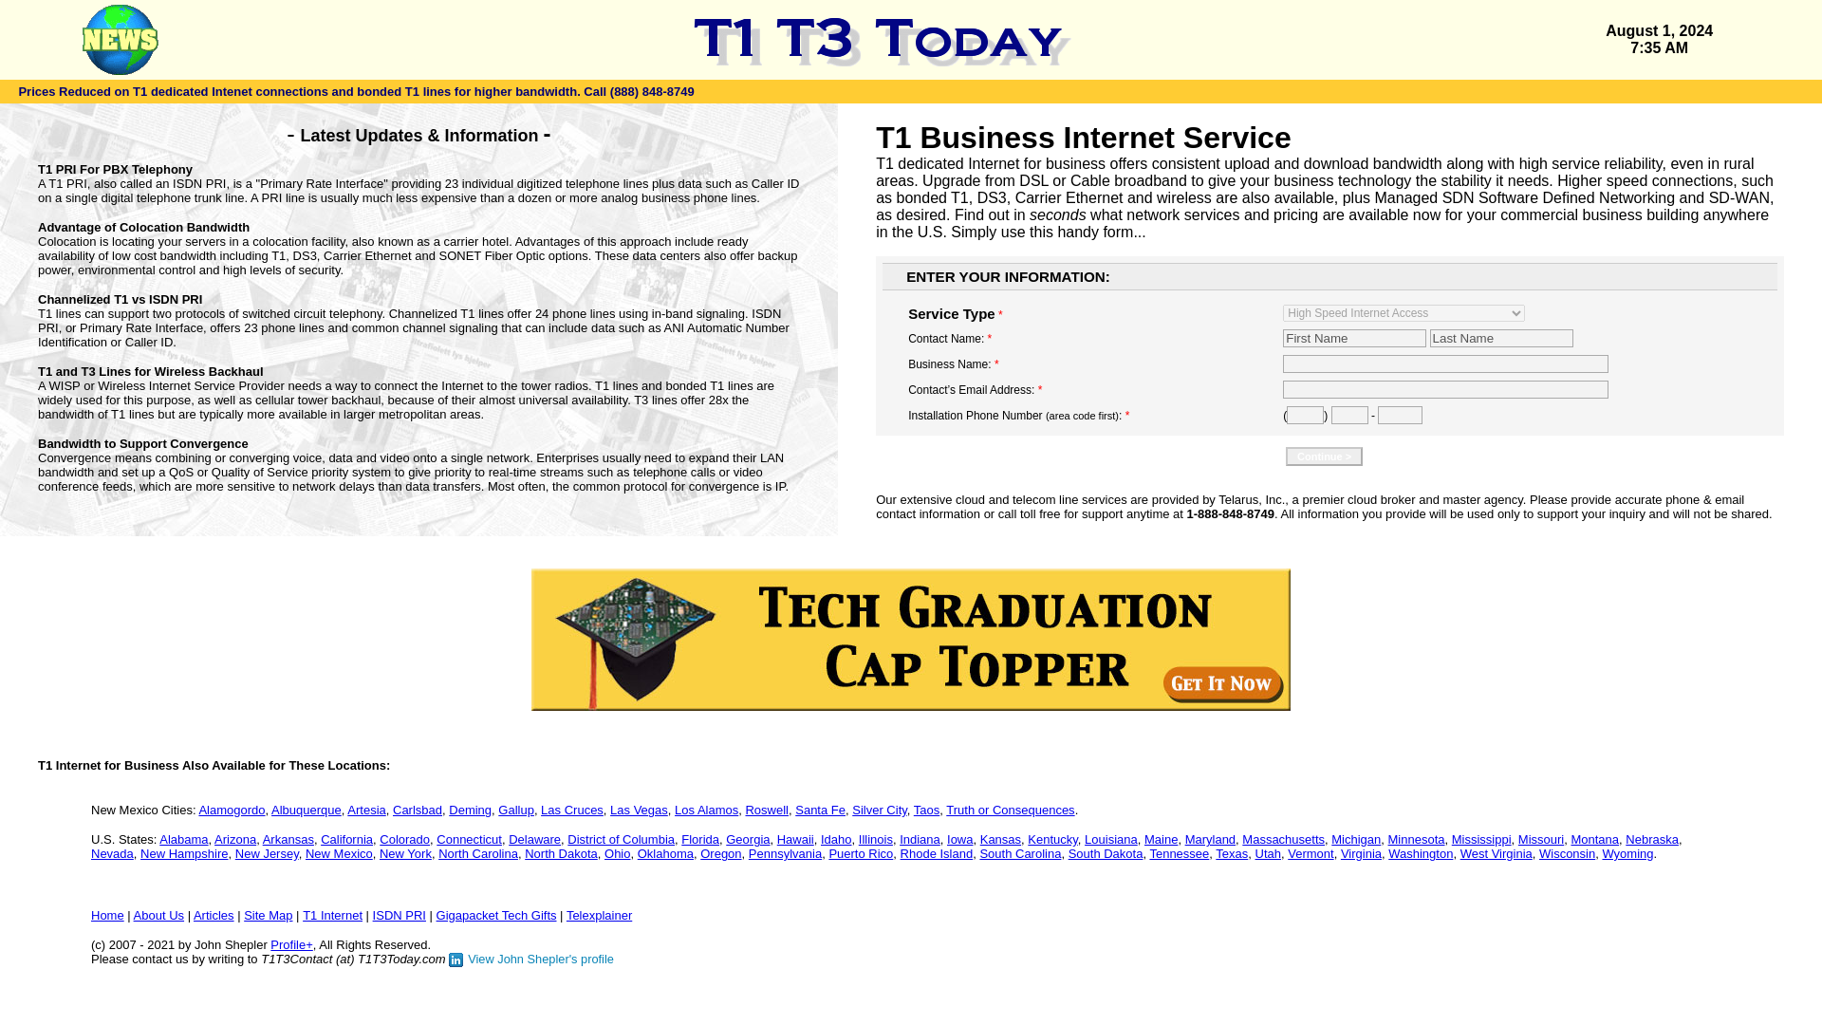 The height and width of the screenshot is (1025, 1822). I want to click on Indiana, so click(920, 839).